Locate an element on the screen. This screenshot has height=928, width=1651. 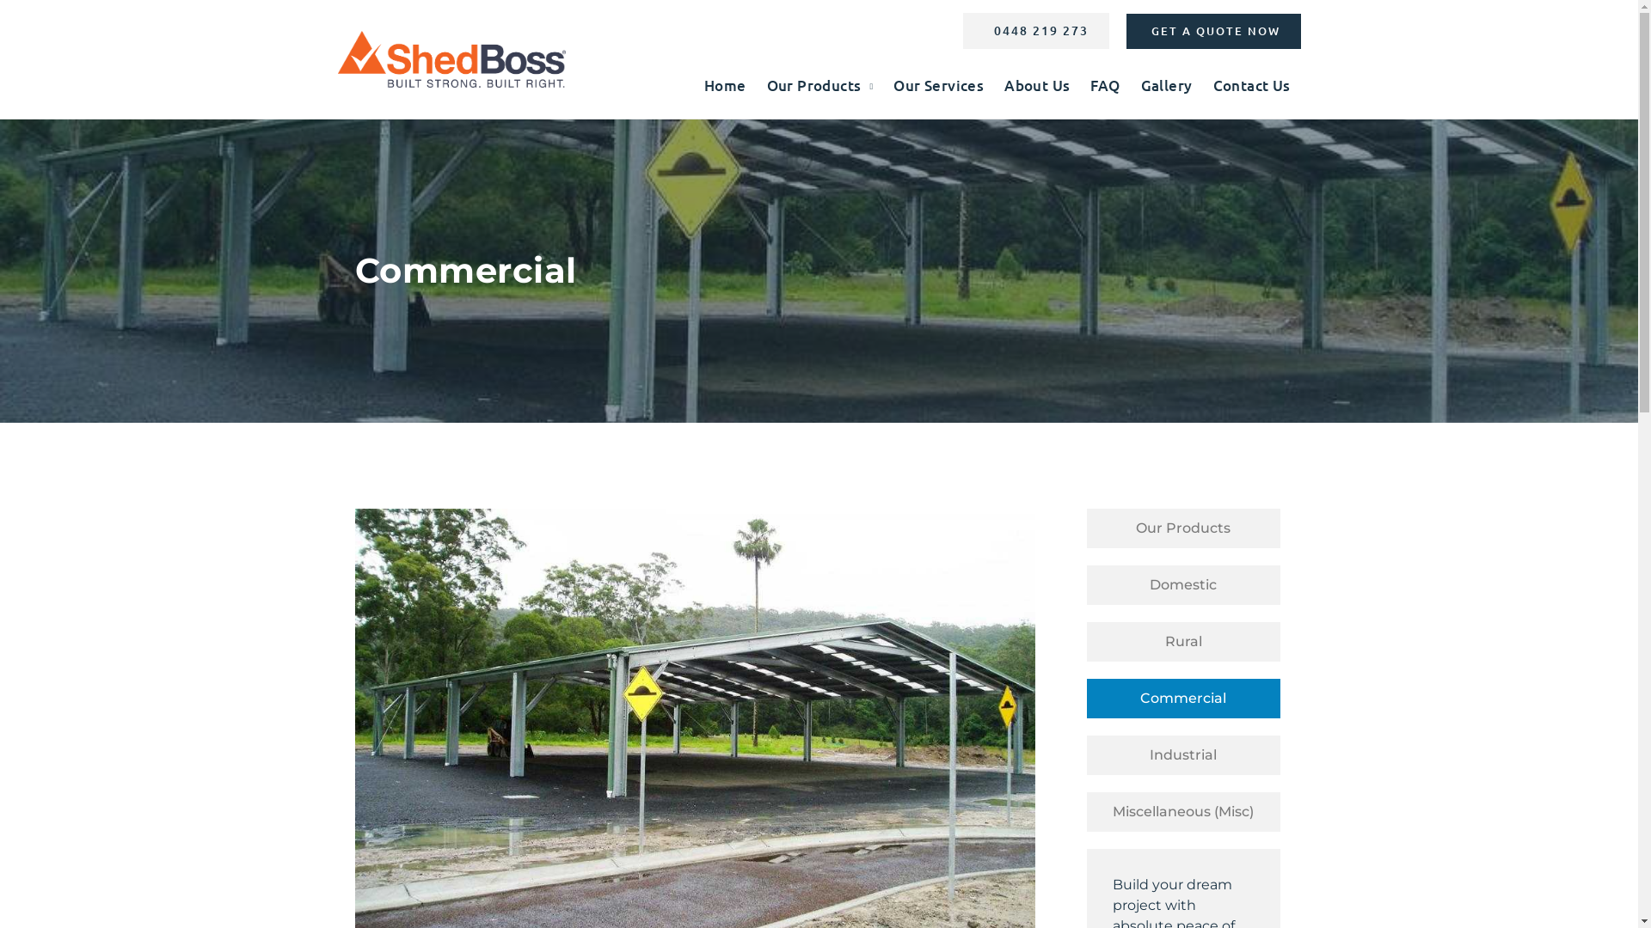
Miscellaneous (Misc) is located at coordinates (1183, 812).